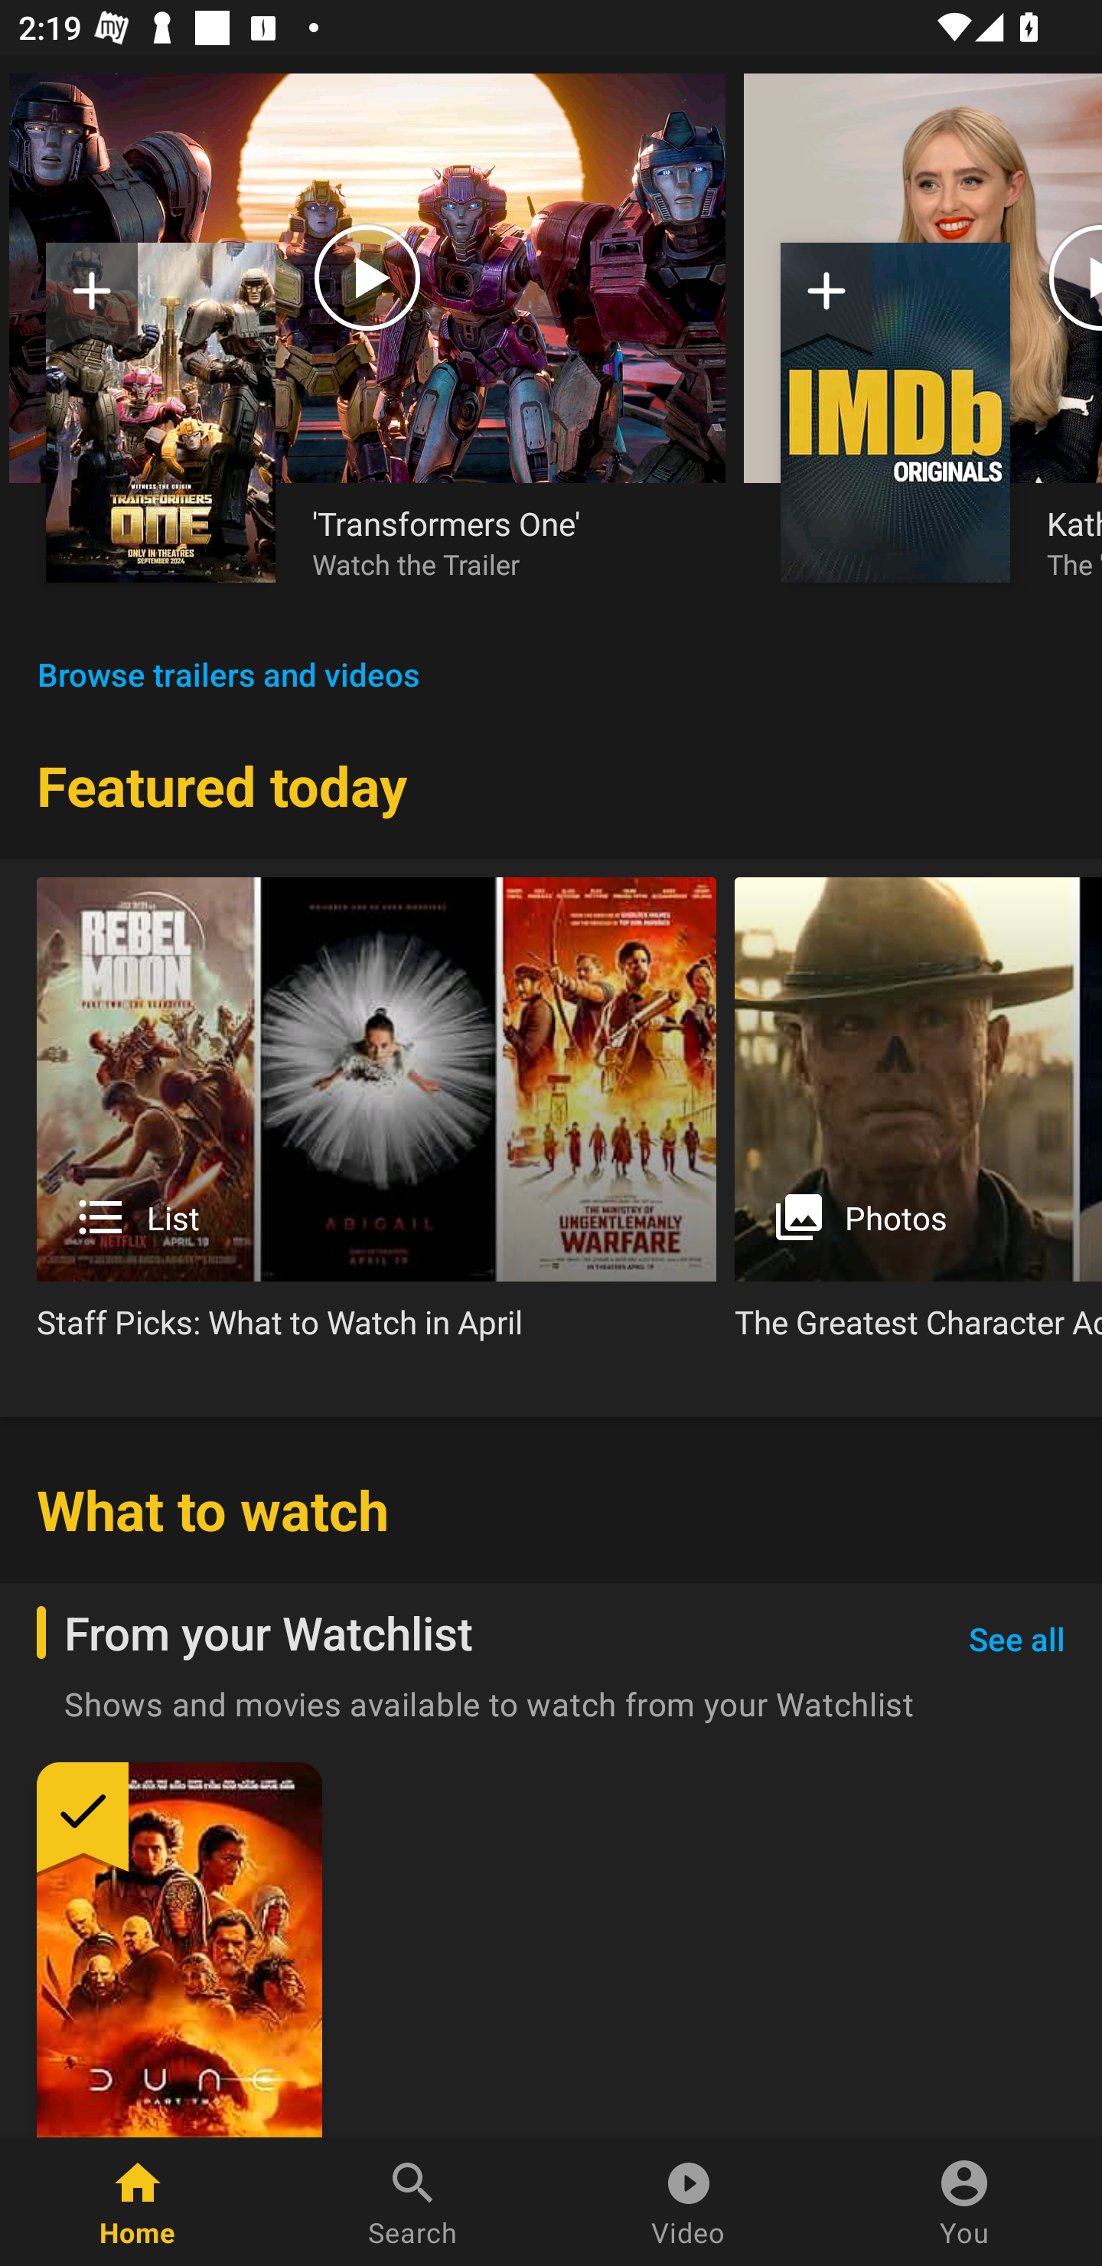 Image resolution: width=1102 pixels, height=2266 pixels. What do you see at coordinates (92, 300) in the screenshot?
I see `Not in watchlist` at bounding box center [92, 300].